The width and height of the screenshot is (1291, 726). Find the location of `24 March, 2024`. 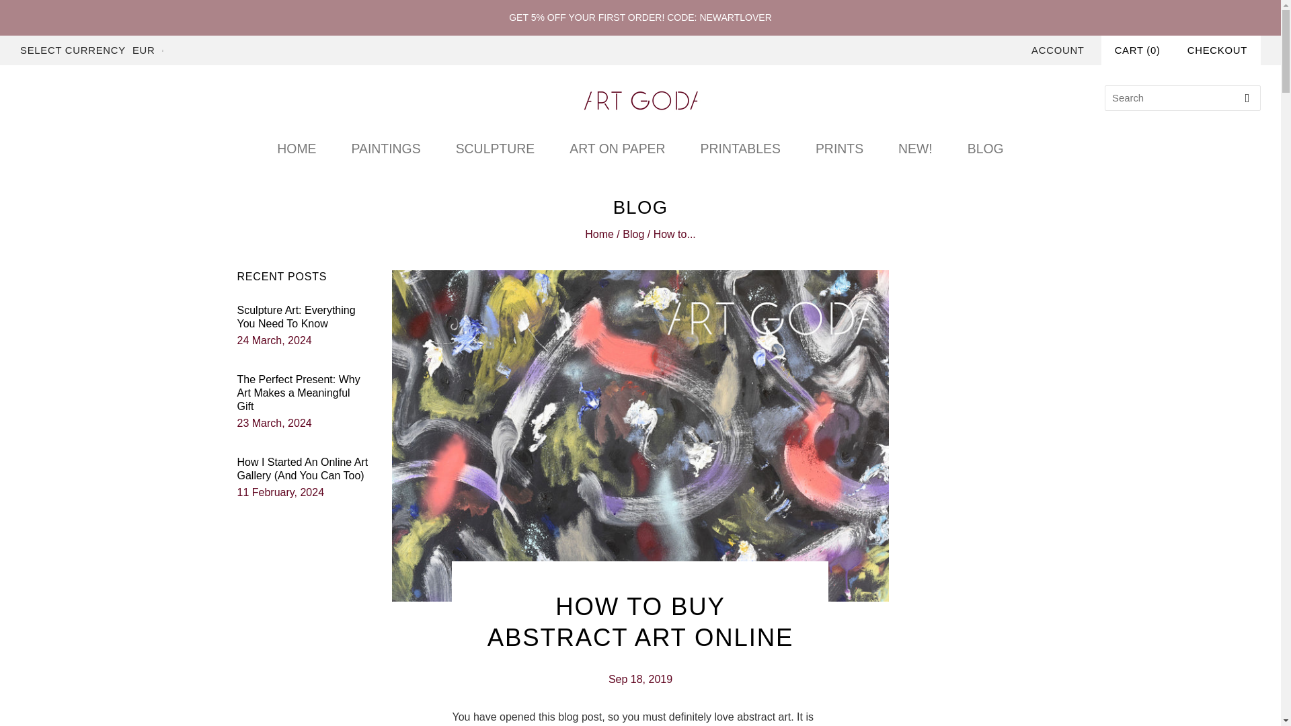

24 March, 2024 is located at coordinates (273, 340).